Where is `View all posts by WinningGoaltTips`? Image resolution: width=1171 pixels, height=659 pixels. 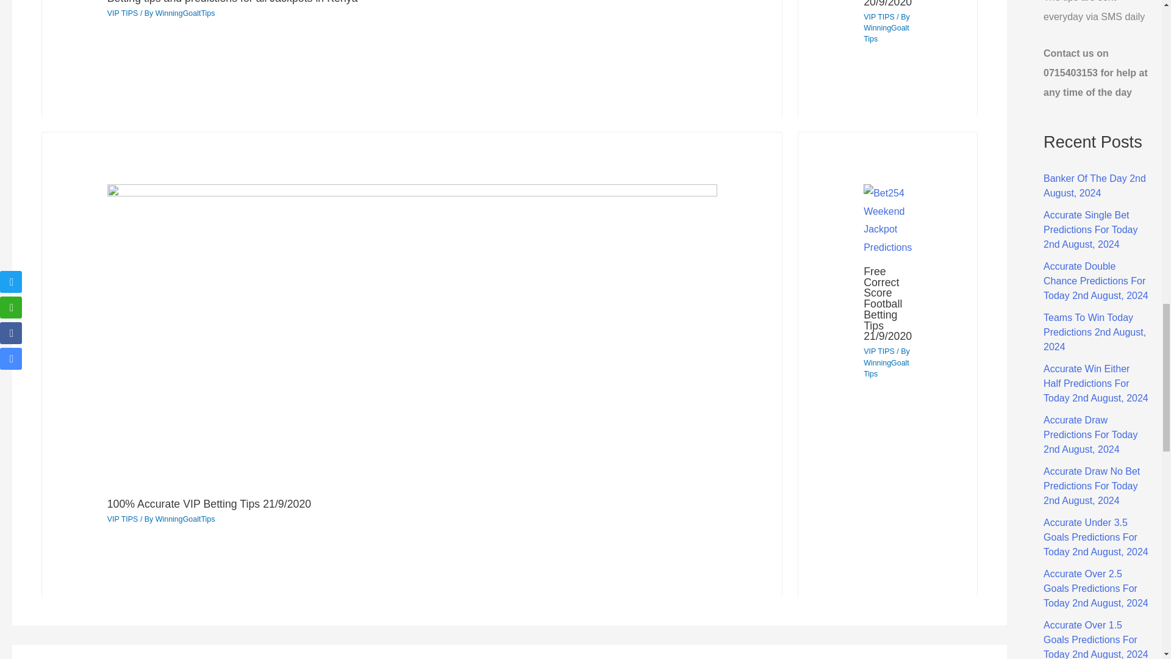 View all posts by WinningGoaltTips is located at coordinates (887, 33).